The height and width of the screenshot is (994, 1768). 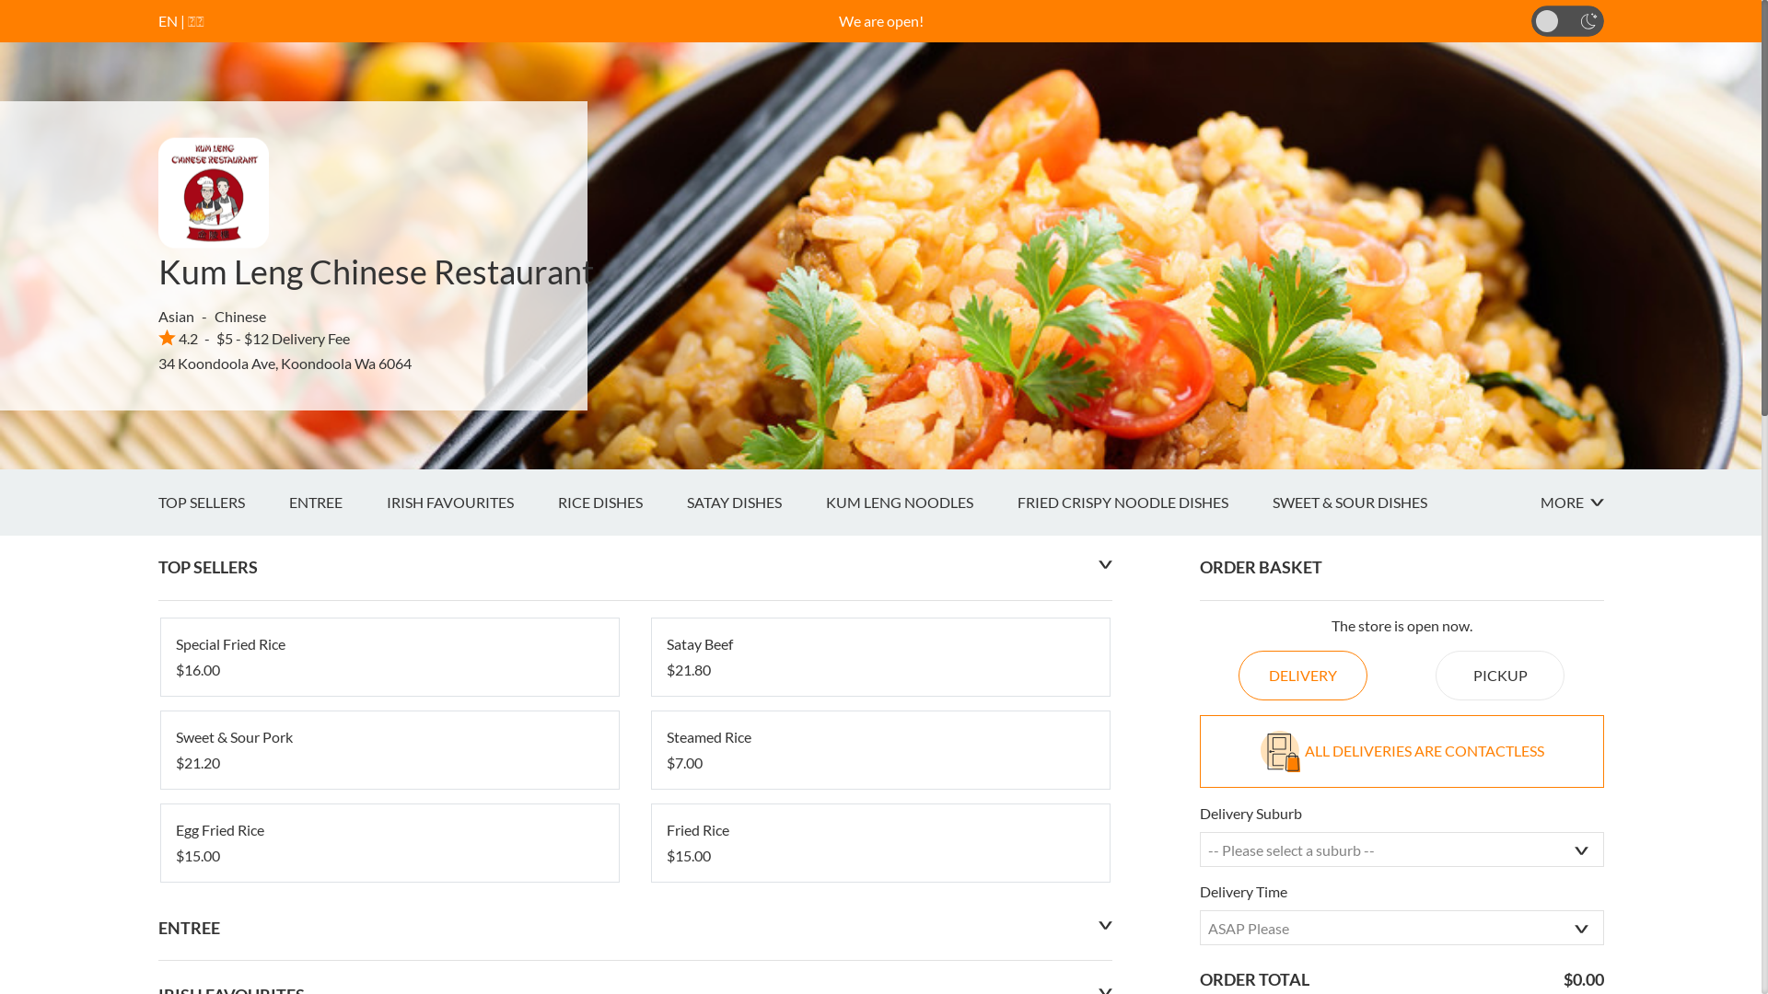 I want to click on Egg Fried Rice
$15.00, so click(x=389, y=843).